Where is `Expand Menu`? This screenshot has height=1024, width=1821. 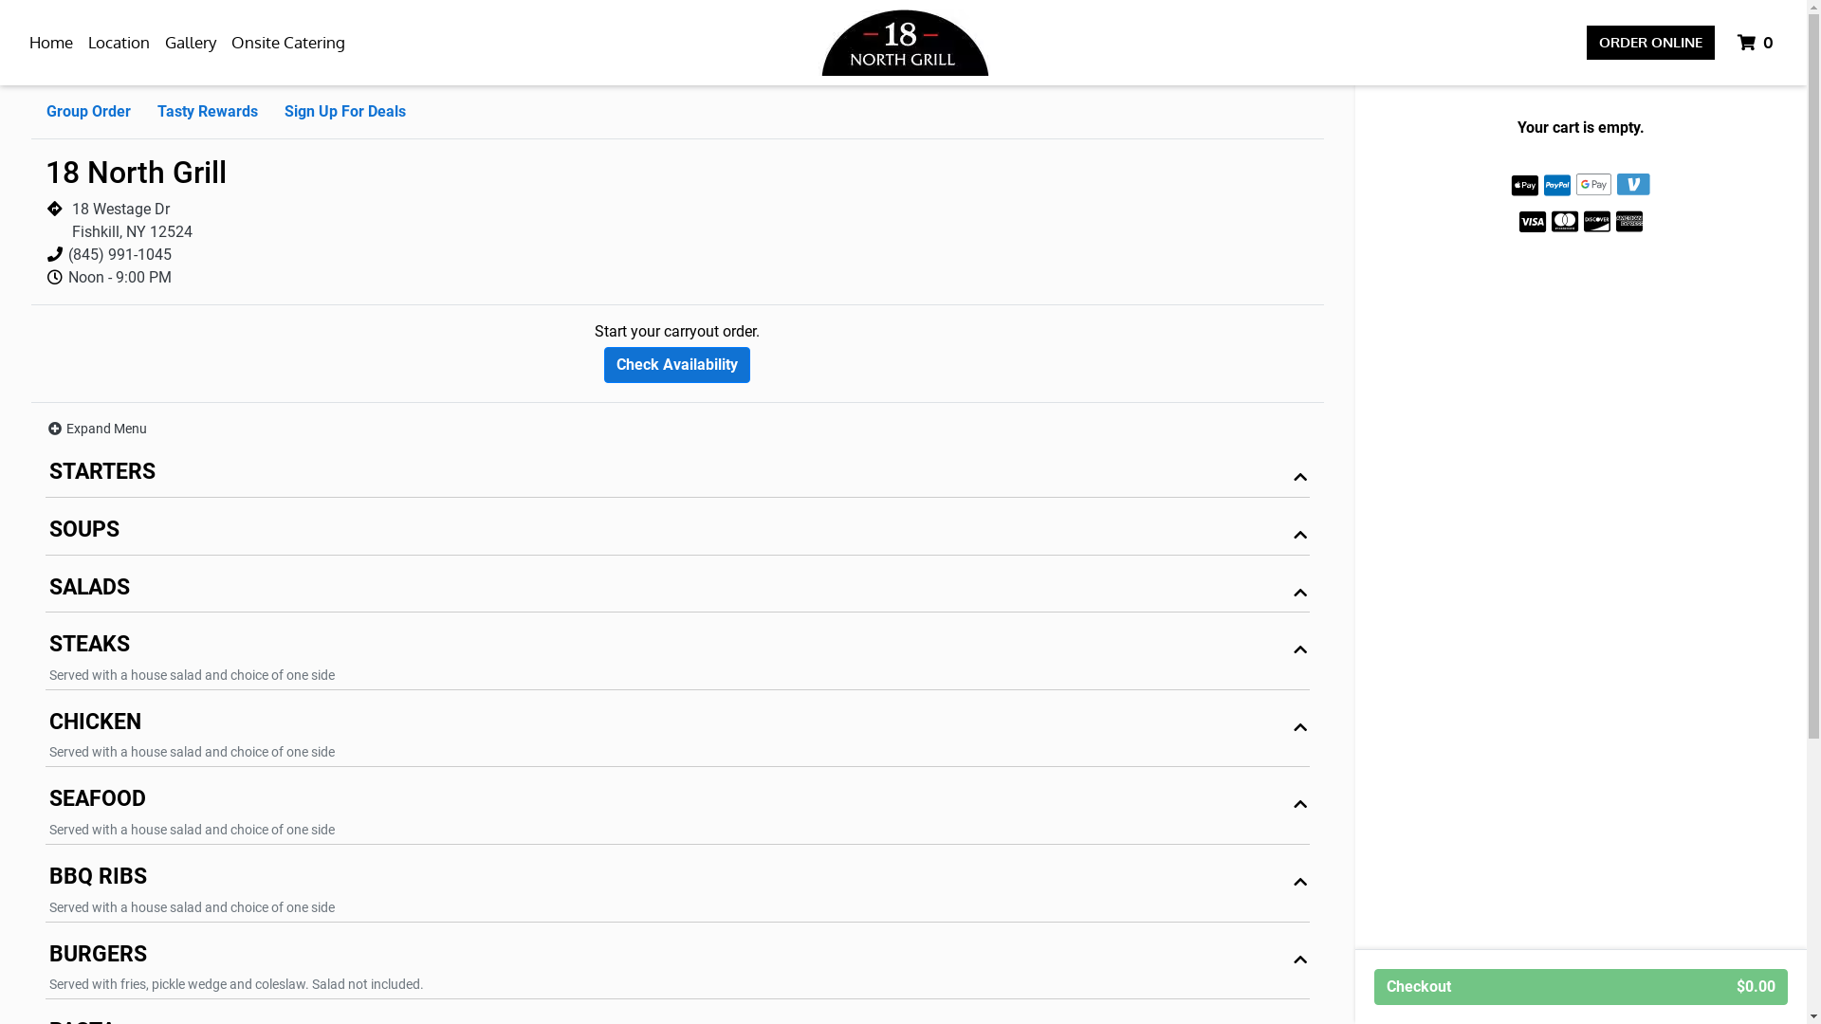 Expand Menu is located at coordinates (97, 429).